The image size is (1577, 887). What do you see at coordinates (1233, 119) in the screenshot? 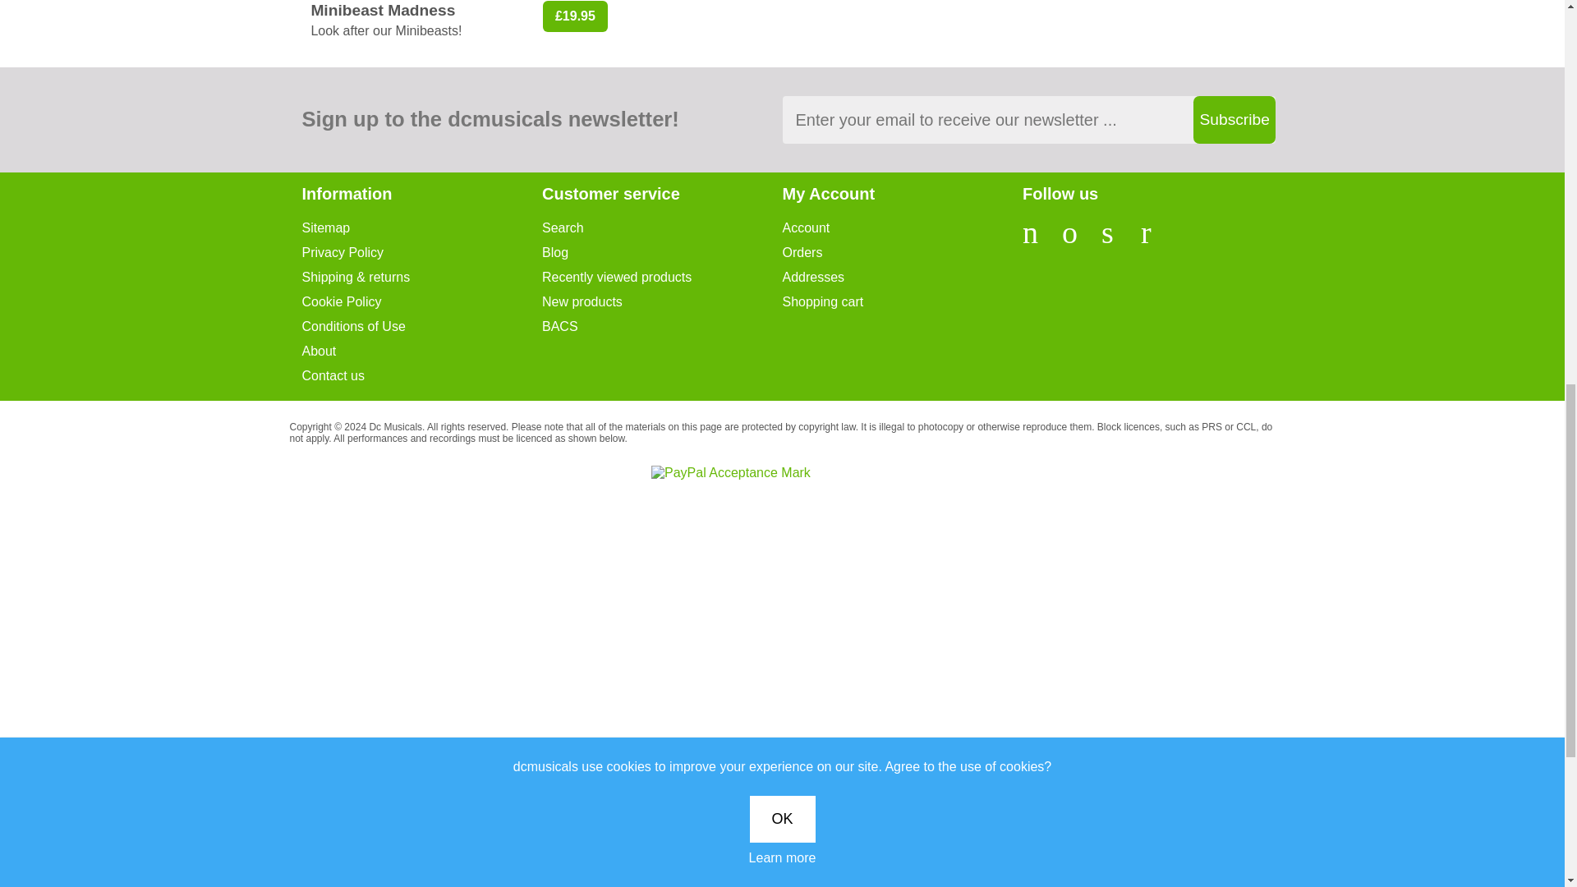
I see `Subscribe` at bounding box center [1233, 119].